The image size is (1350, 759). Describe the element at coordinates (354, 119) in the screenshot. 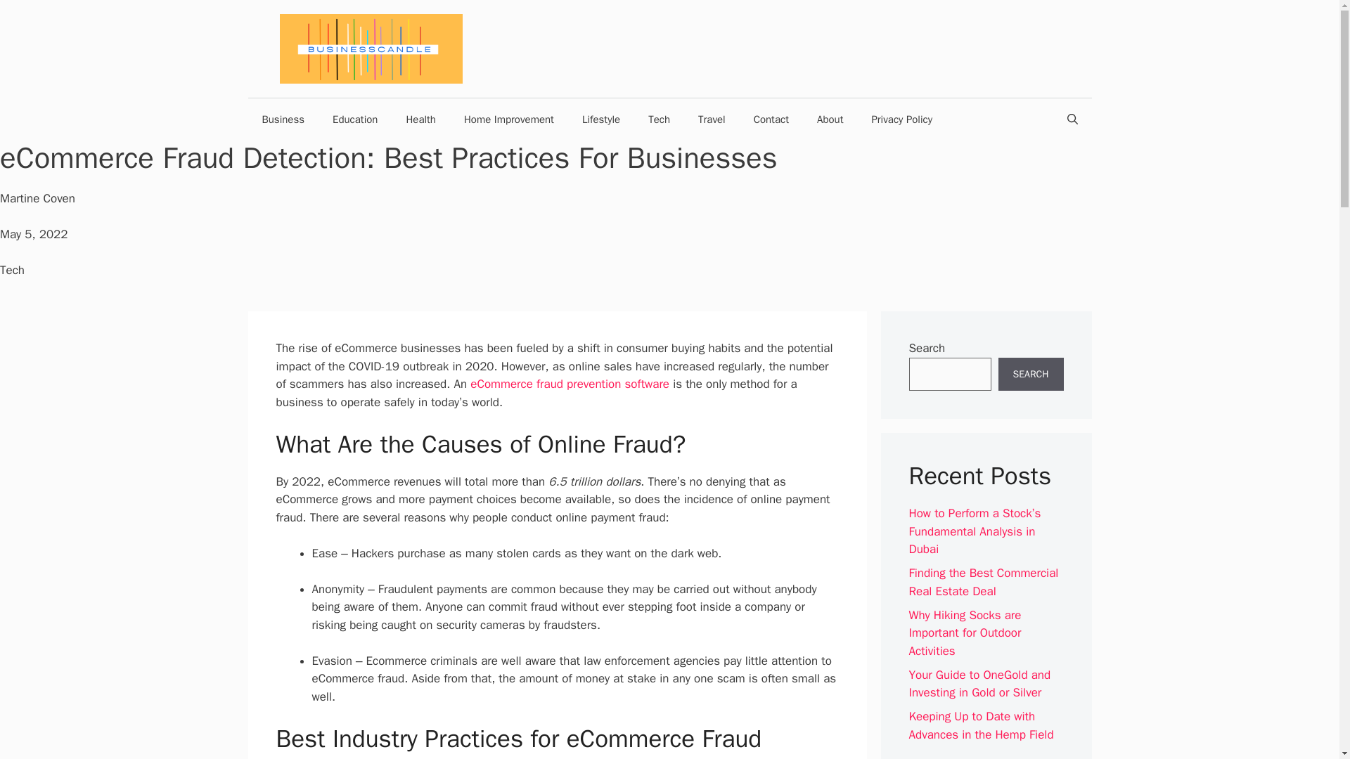

I see `Education` at that location.